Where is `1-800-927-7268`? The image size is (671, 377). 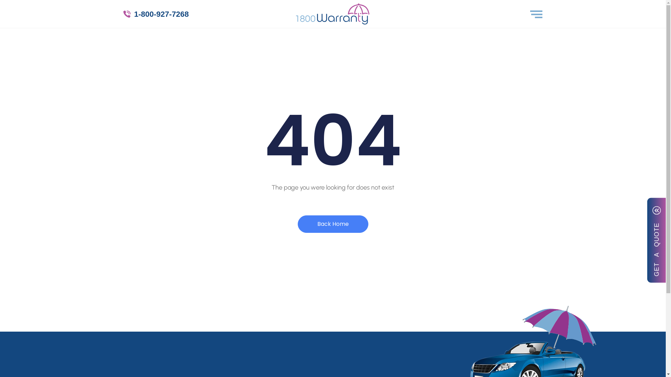 1-800-927-7268 is located at coordinates (193, 14).